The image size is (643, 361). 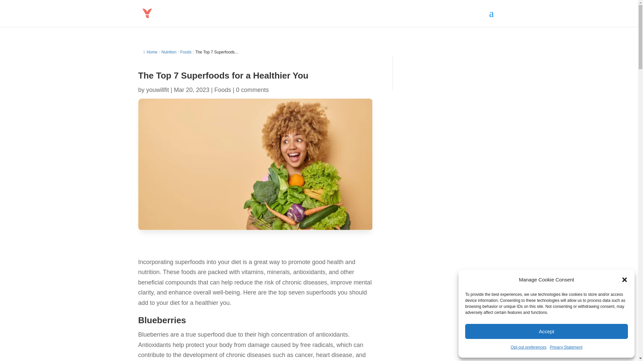 I want to click on Accept, so click(x=547, y=331).